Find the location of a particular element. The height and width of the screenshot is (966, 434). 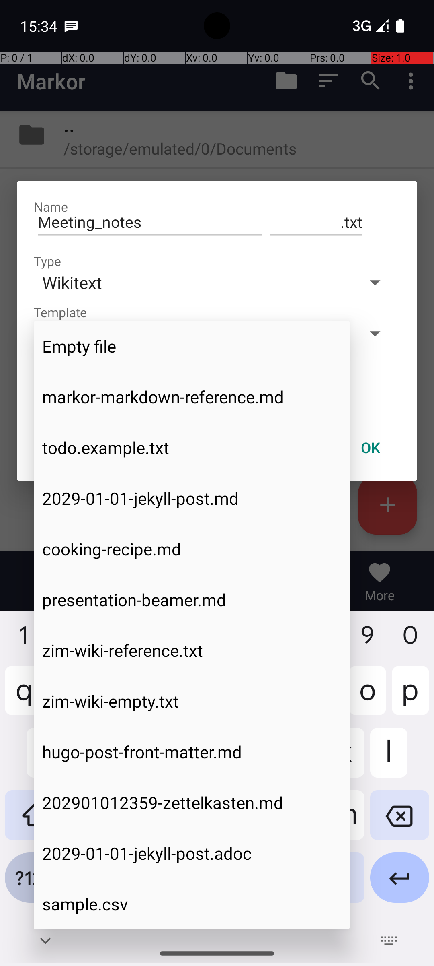

202901012359-zettelkasten.md is located at coordinates (192, 803).